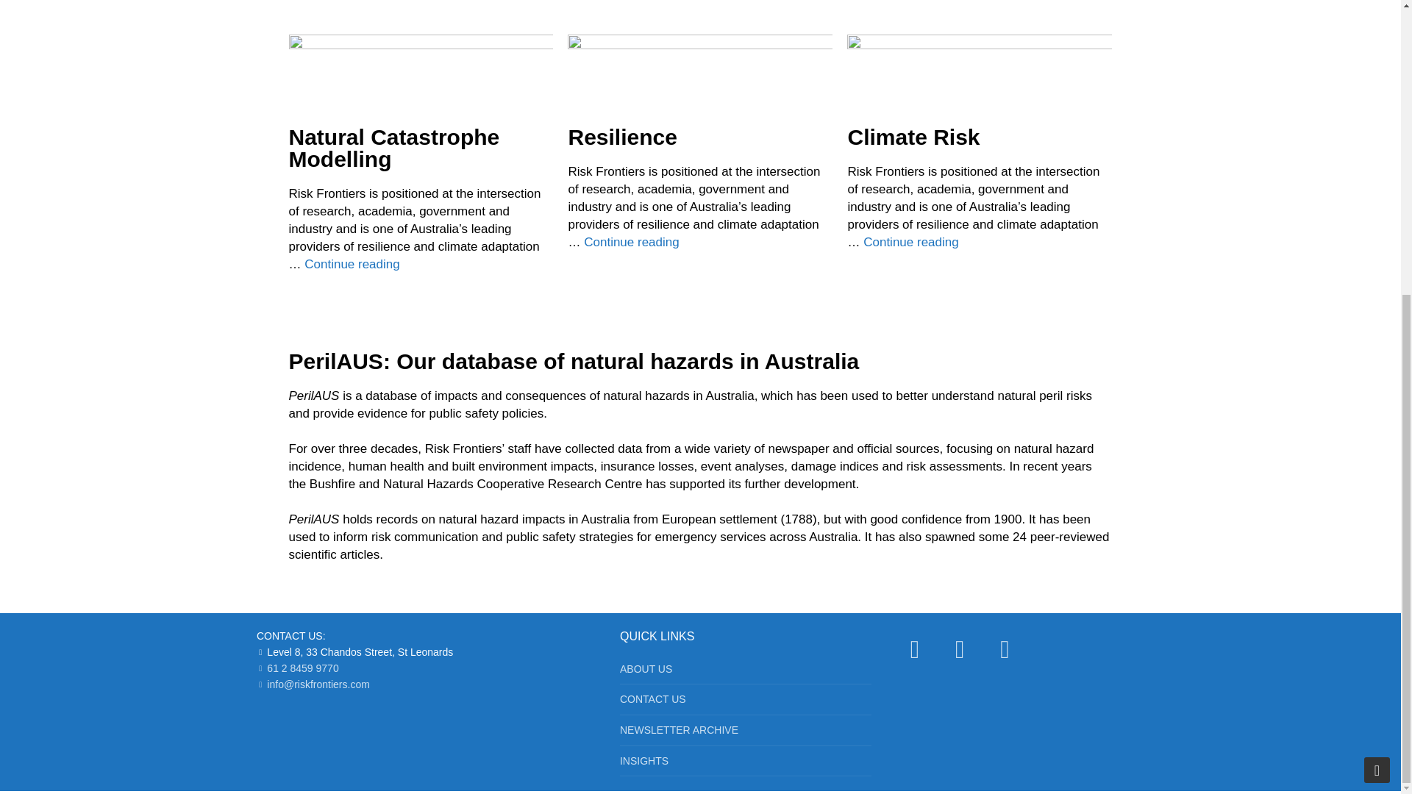  I want to click on Twitter, so click(960, 650).